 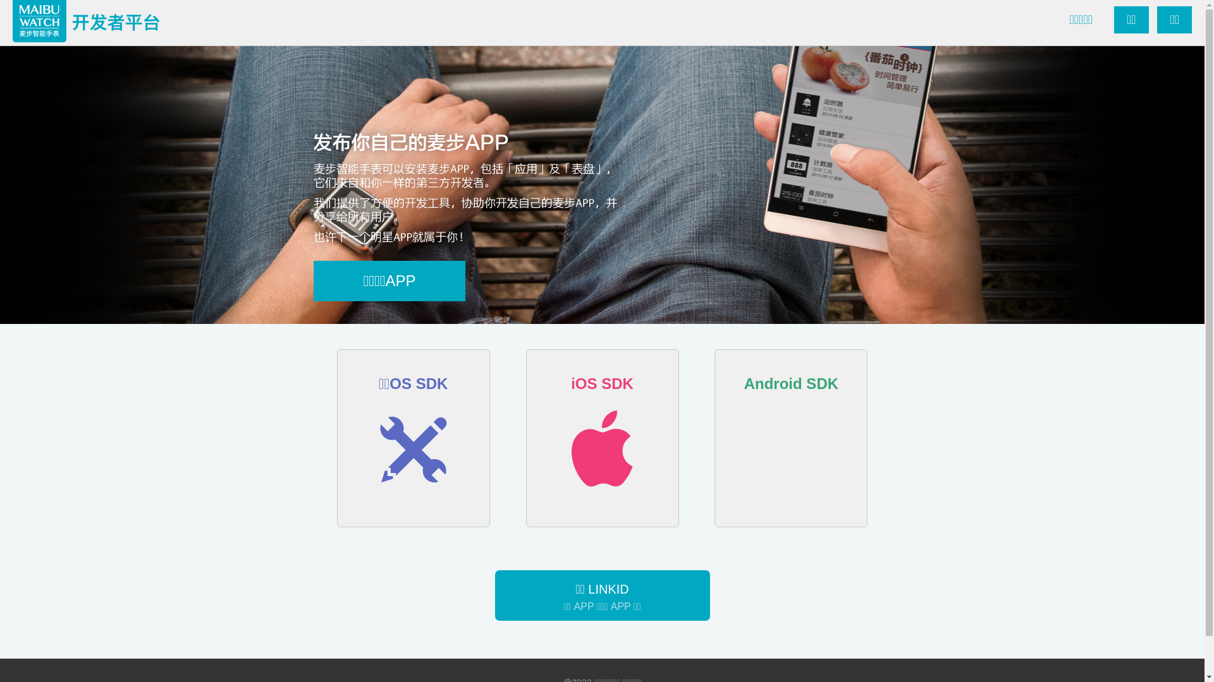 What do you see at coordinates (603, 438) in the screenshot?
I see `iOS SDK` at bounding box center [603, 438].